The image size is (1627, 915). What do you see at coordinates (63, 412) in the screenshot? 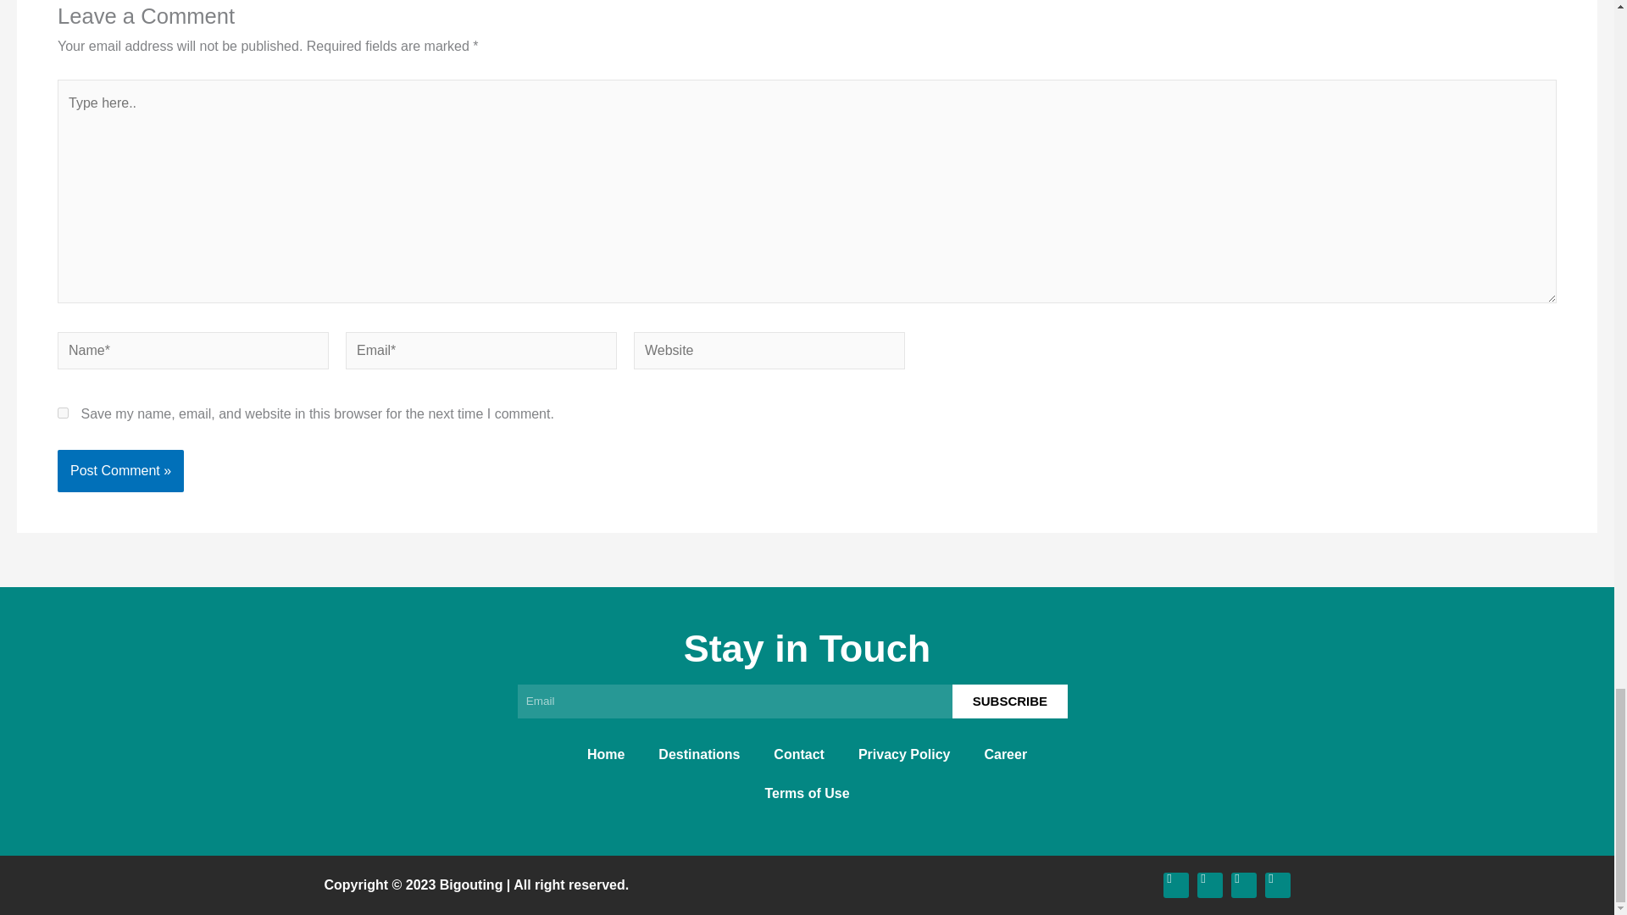
I see `yes` at bounding box center [63, 412].